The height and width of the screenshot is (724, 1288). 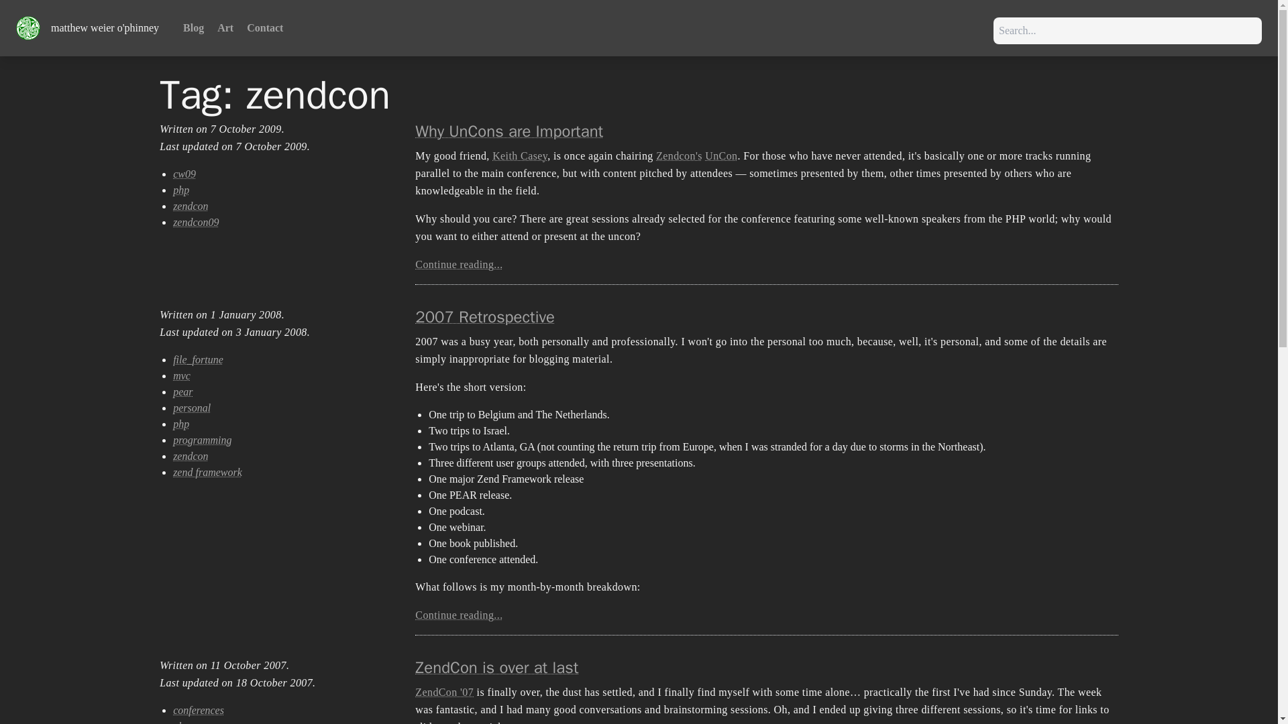 What do you see at coordinates (192, 408) in the screenshot?
I see `personal` at bounding box center [192, 408].